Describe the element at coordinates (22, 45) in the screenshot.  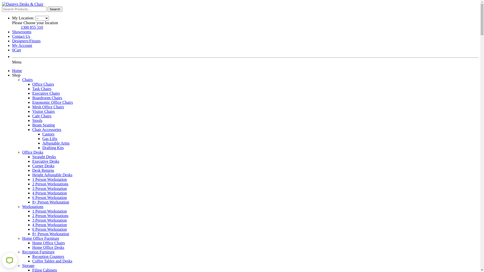
I see `My Account` at that location.